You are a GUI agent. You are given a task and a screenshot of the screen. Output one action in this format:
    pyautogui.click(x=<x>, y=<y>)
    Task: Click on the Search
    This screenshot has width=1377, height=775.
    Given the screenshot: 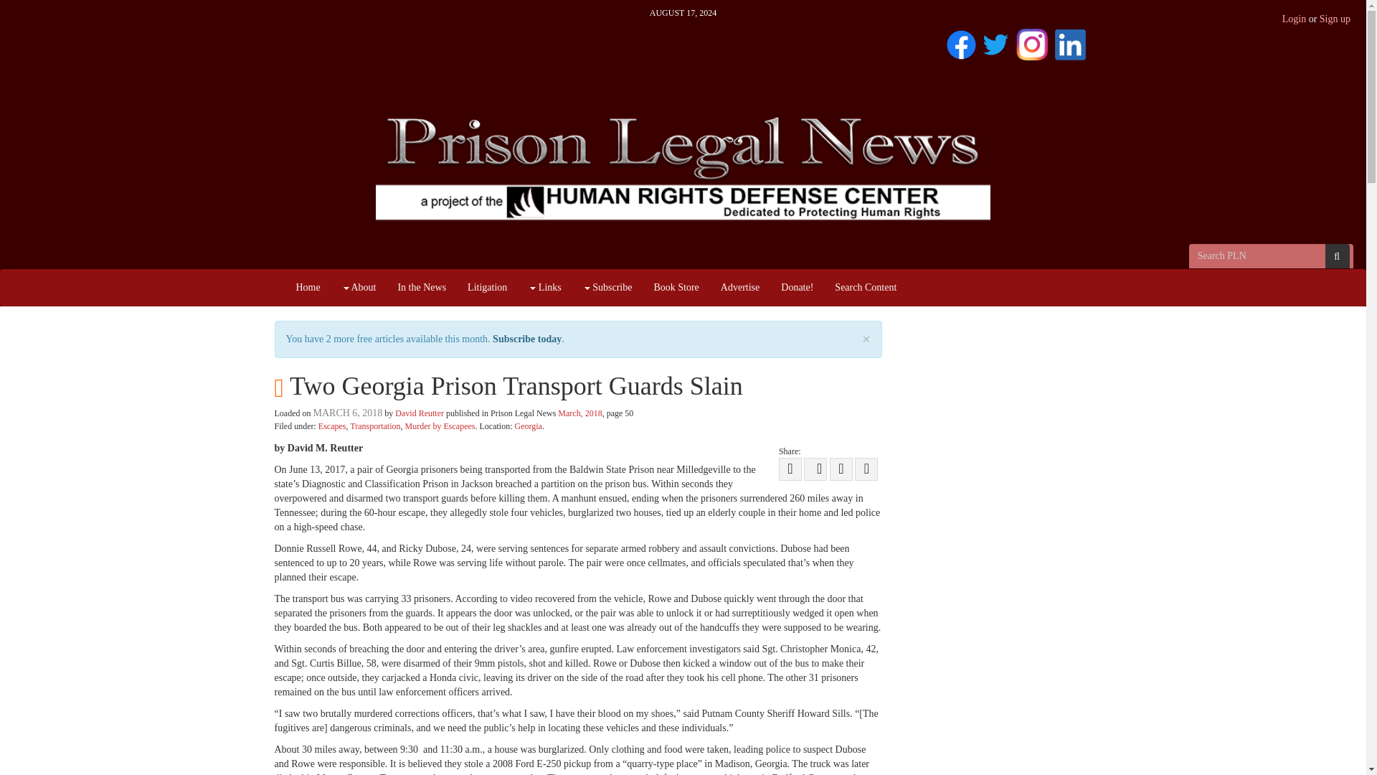 What is the action you would take?
    pyautogui.click(x=1337, y=255)
    